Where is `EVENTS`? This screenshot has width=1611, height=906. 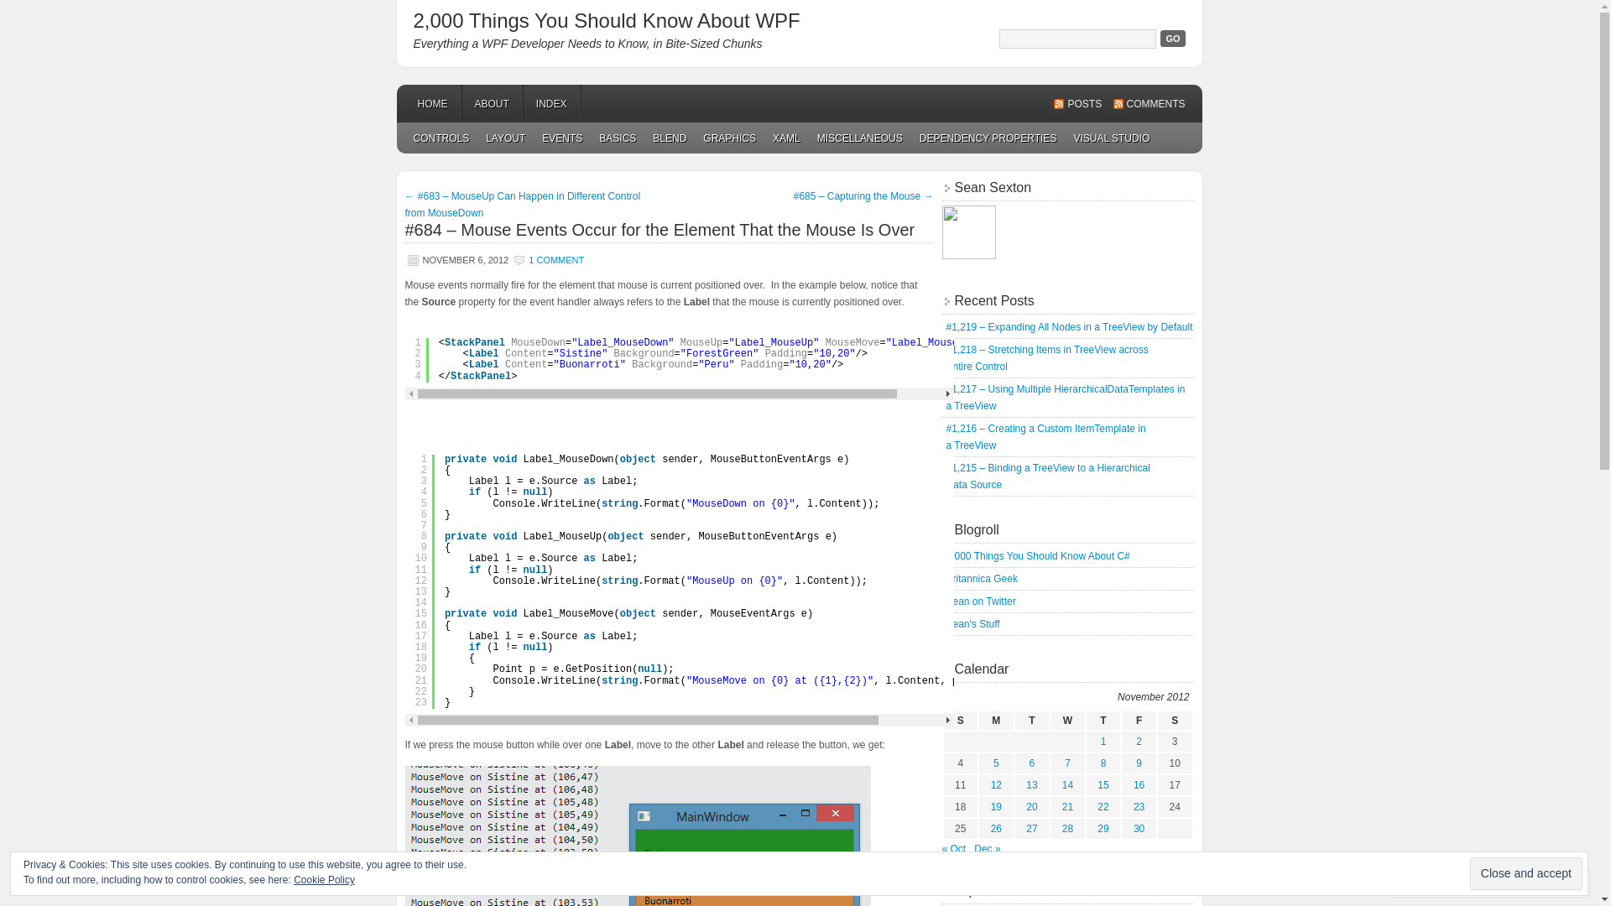
EVENTS is located at coordinates (562, 138).